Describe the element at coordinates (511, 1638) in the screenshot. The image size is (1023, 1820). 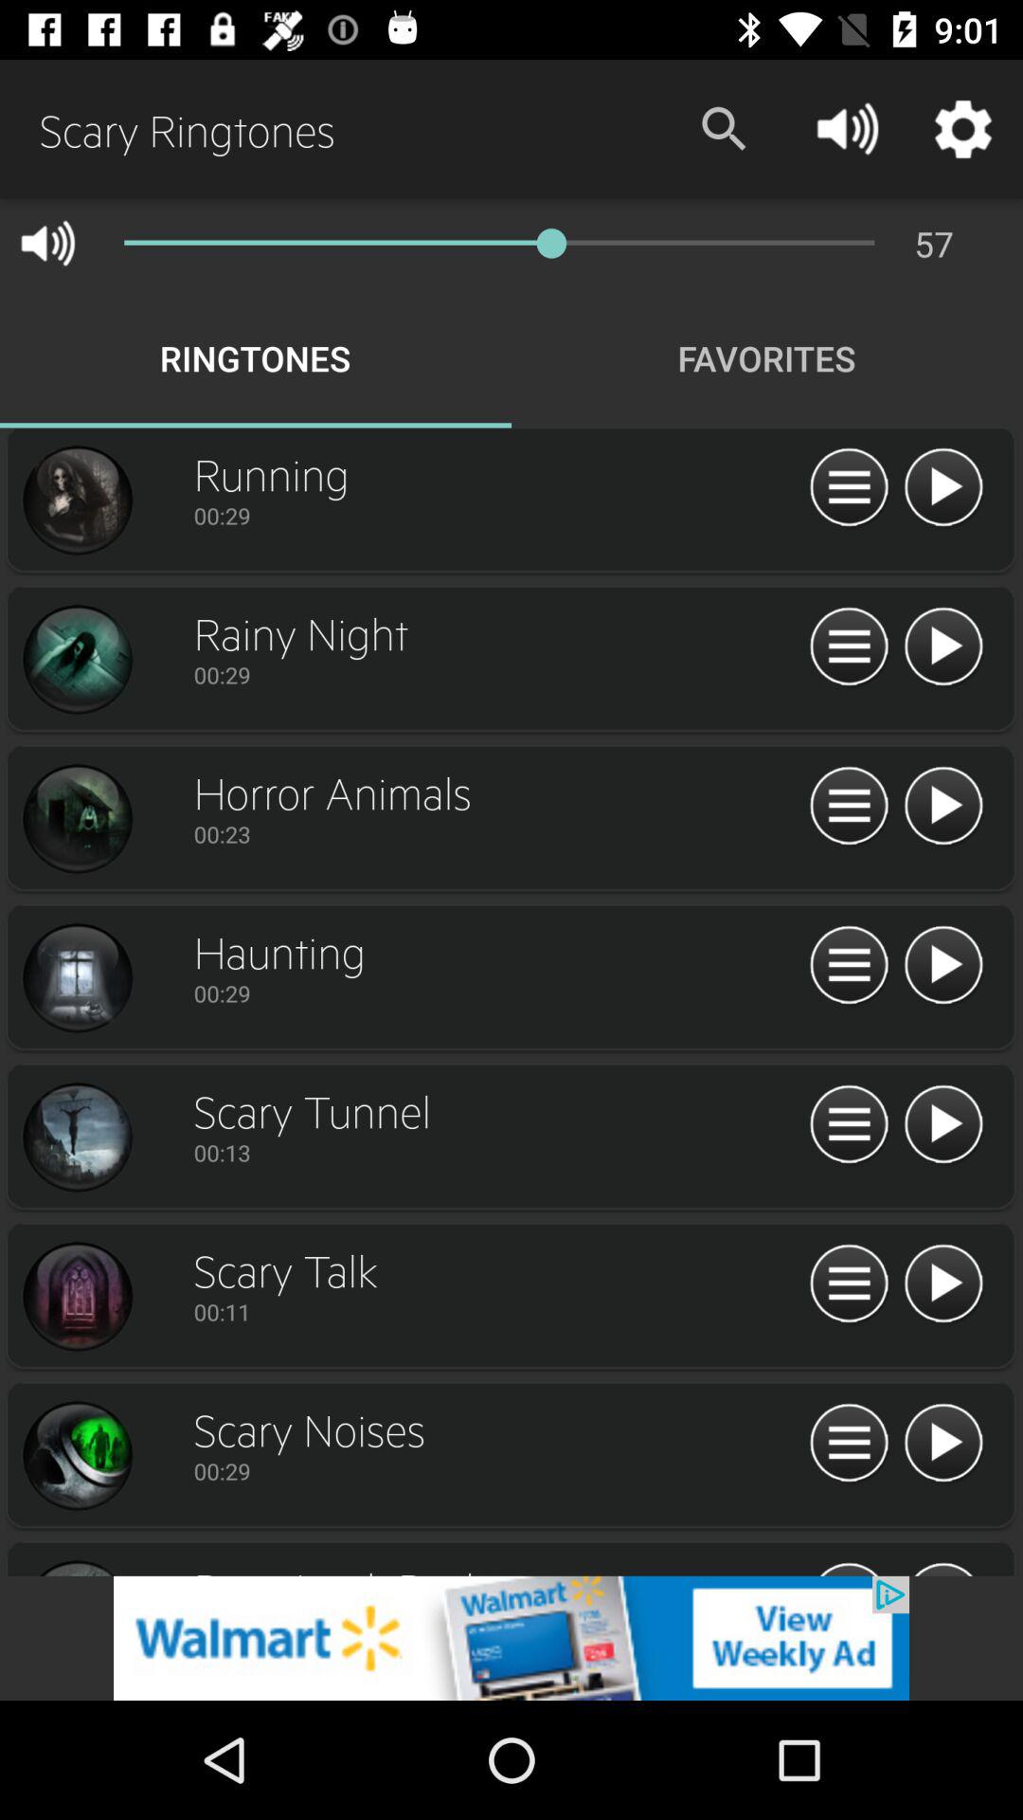
I see `open walmart advertisement` at that location.